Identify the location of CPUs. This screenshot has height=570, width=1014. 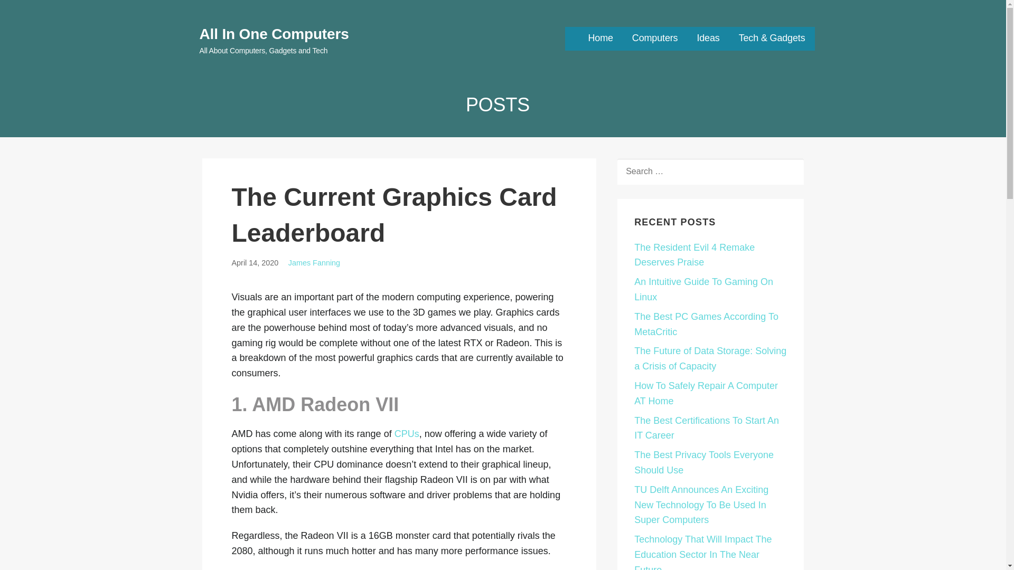
(407, 434).